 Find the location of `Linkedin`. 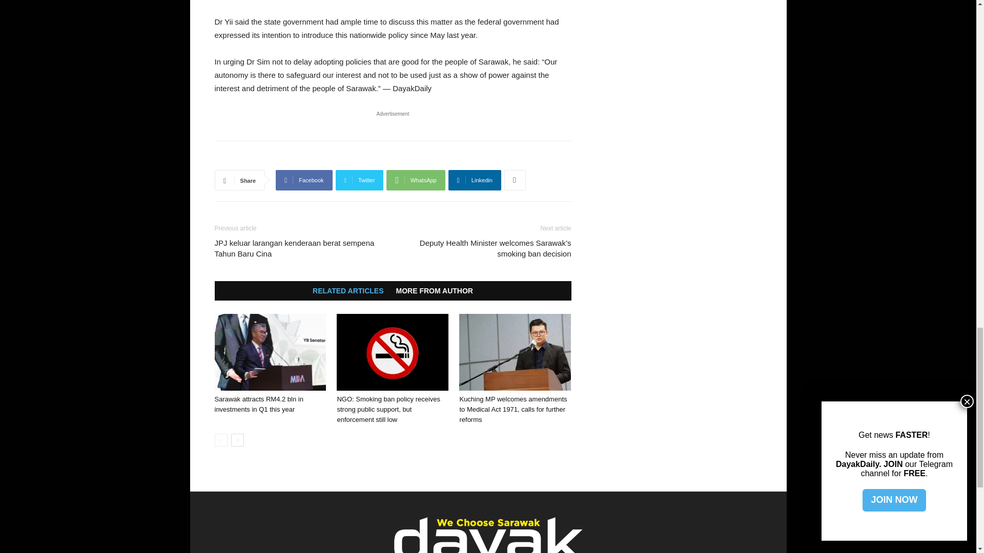

Linkedin is located at coordinates (475, 180).